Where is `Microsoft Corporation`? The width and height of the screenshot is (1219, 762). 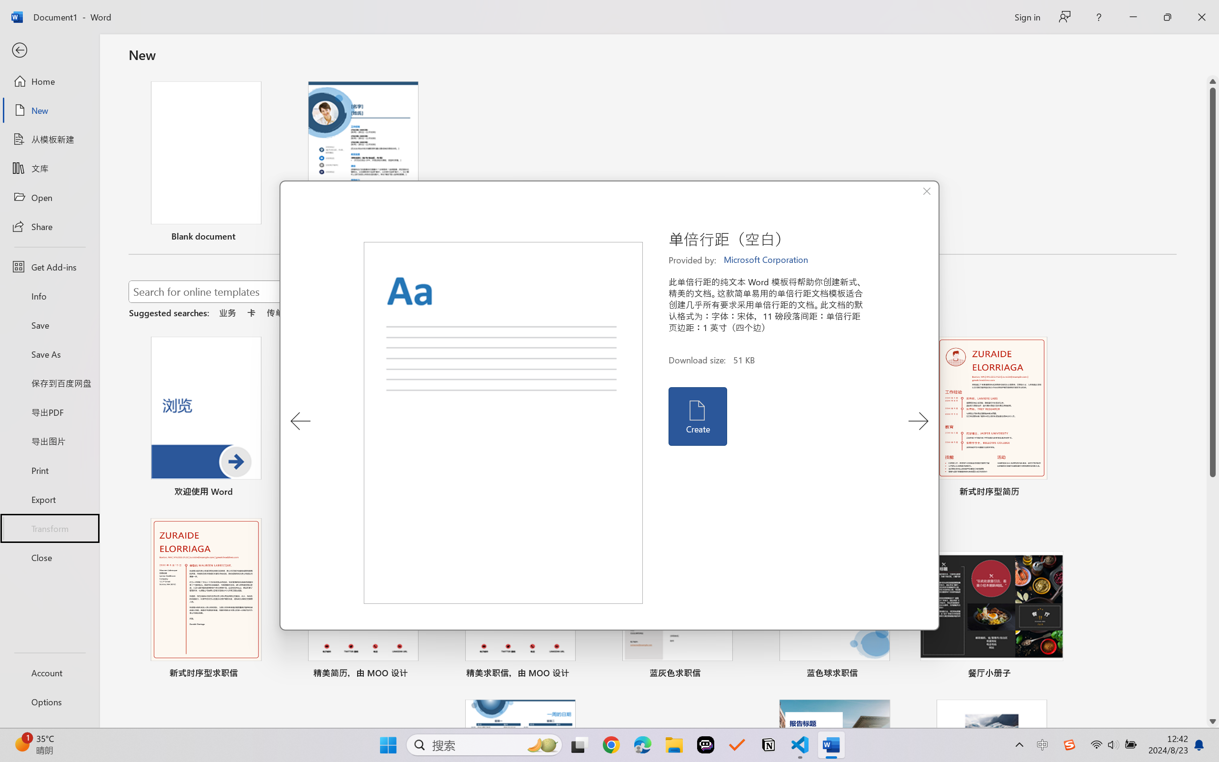 Microsoft Corporation is located at coordinates (767, 260).